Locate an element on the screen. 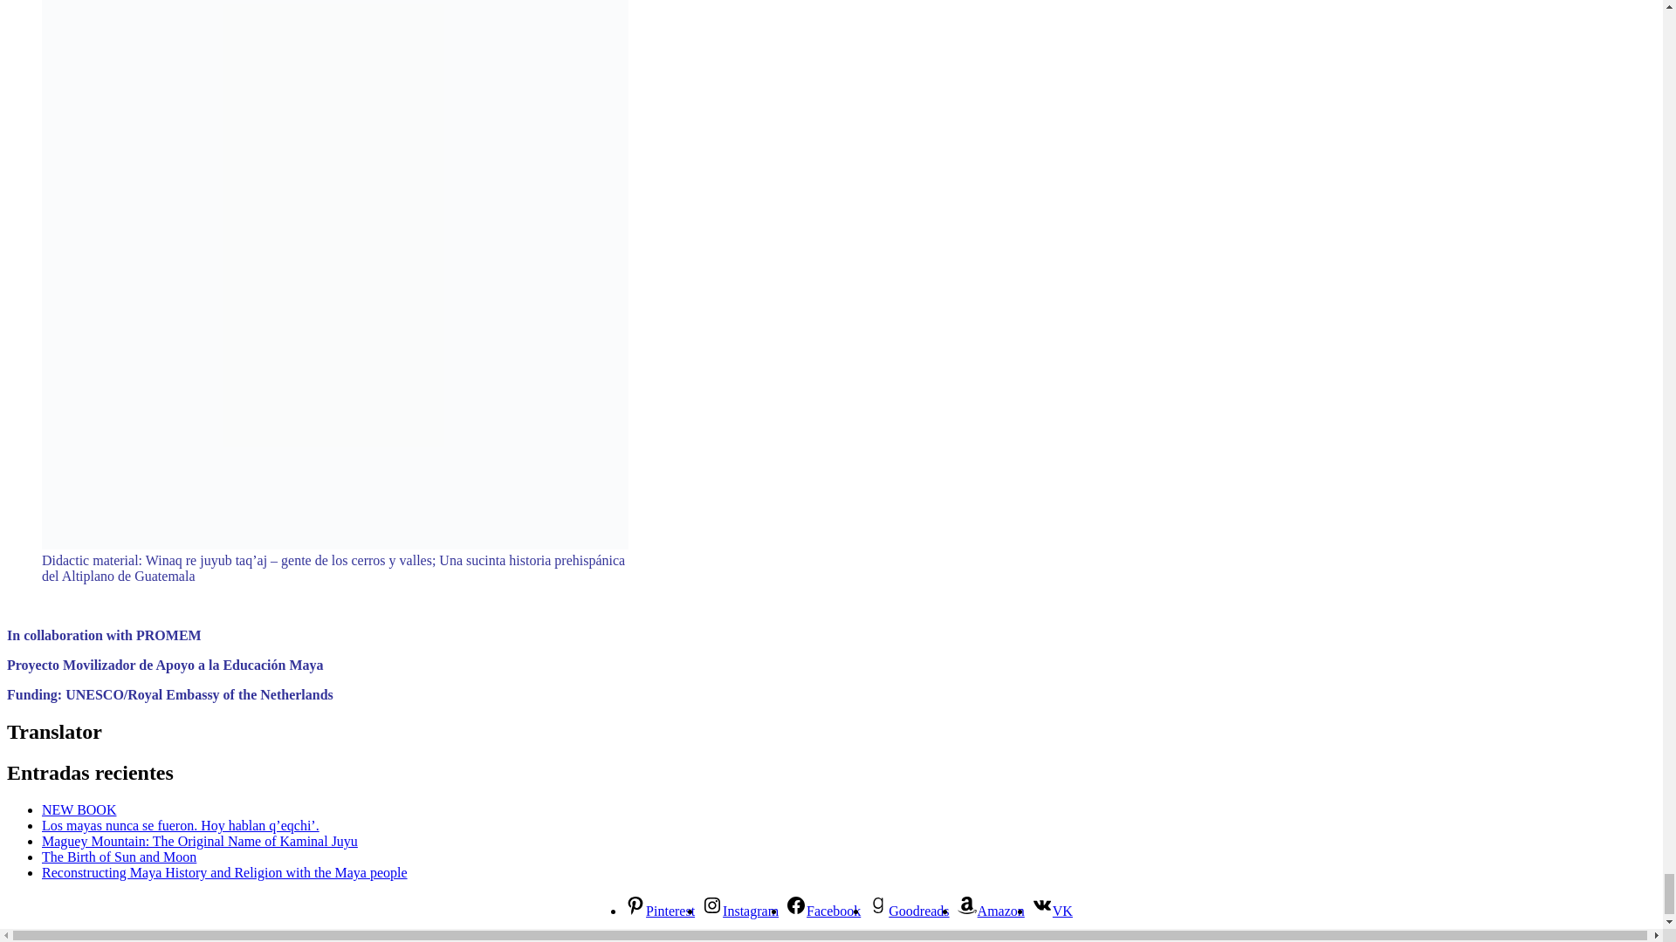 This screenshot has width=1676, height=942. Pinterest is located at coordinates (660, 911).